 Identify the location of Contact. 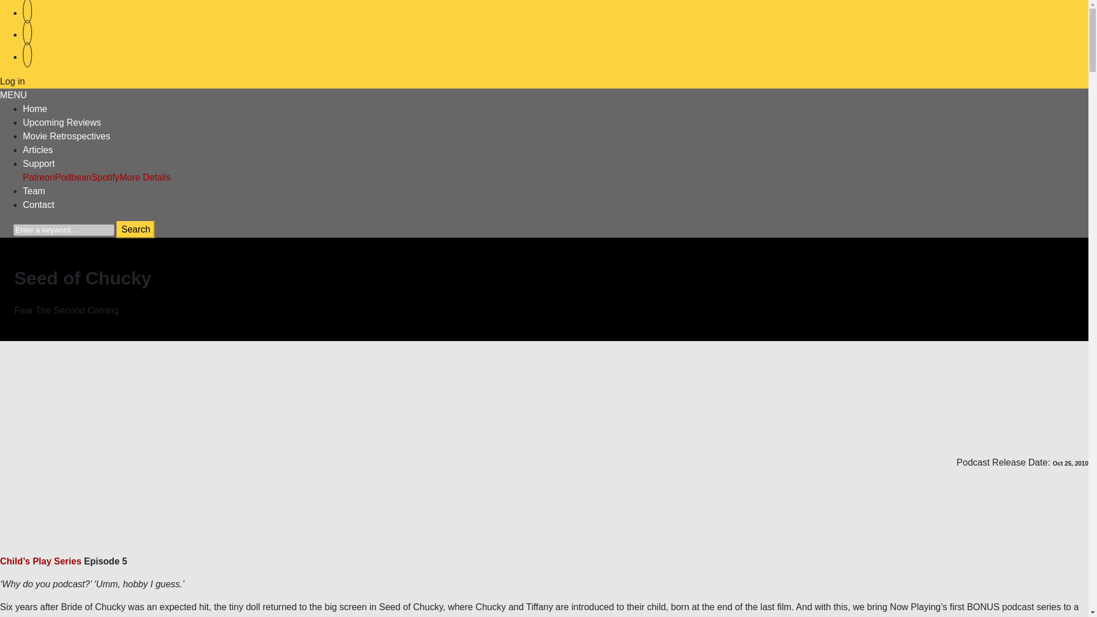
(38, 205).